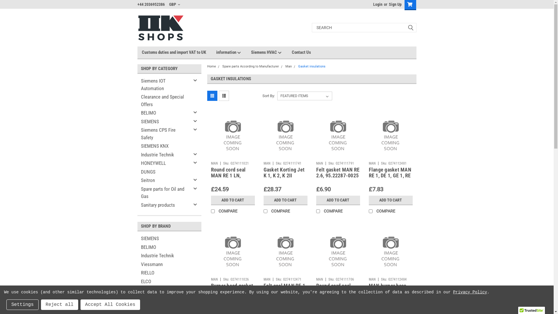  What do you see at coordinates (391, 200) in the screenshot?
I see `ADD TO CART` at bounding box center [391, 200].